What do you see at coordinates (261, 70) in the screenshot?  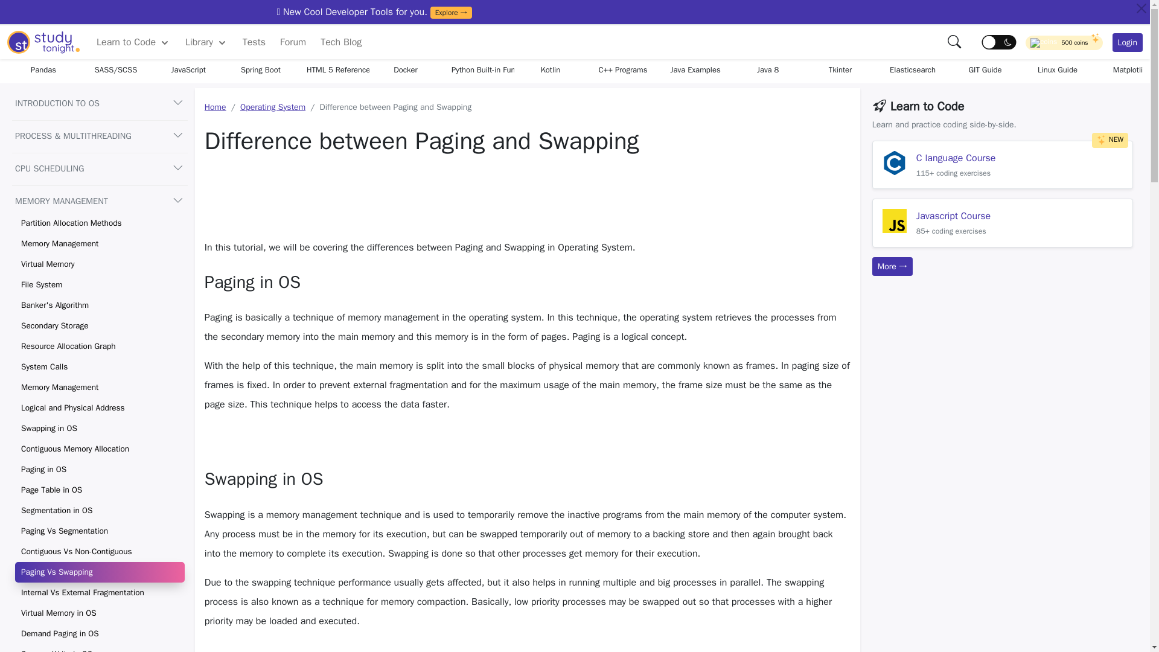 I see `Spring Boot` at bounding box center [261, 70].